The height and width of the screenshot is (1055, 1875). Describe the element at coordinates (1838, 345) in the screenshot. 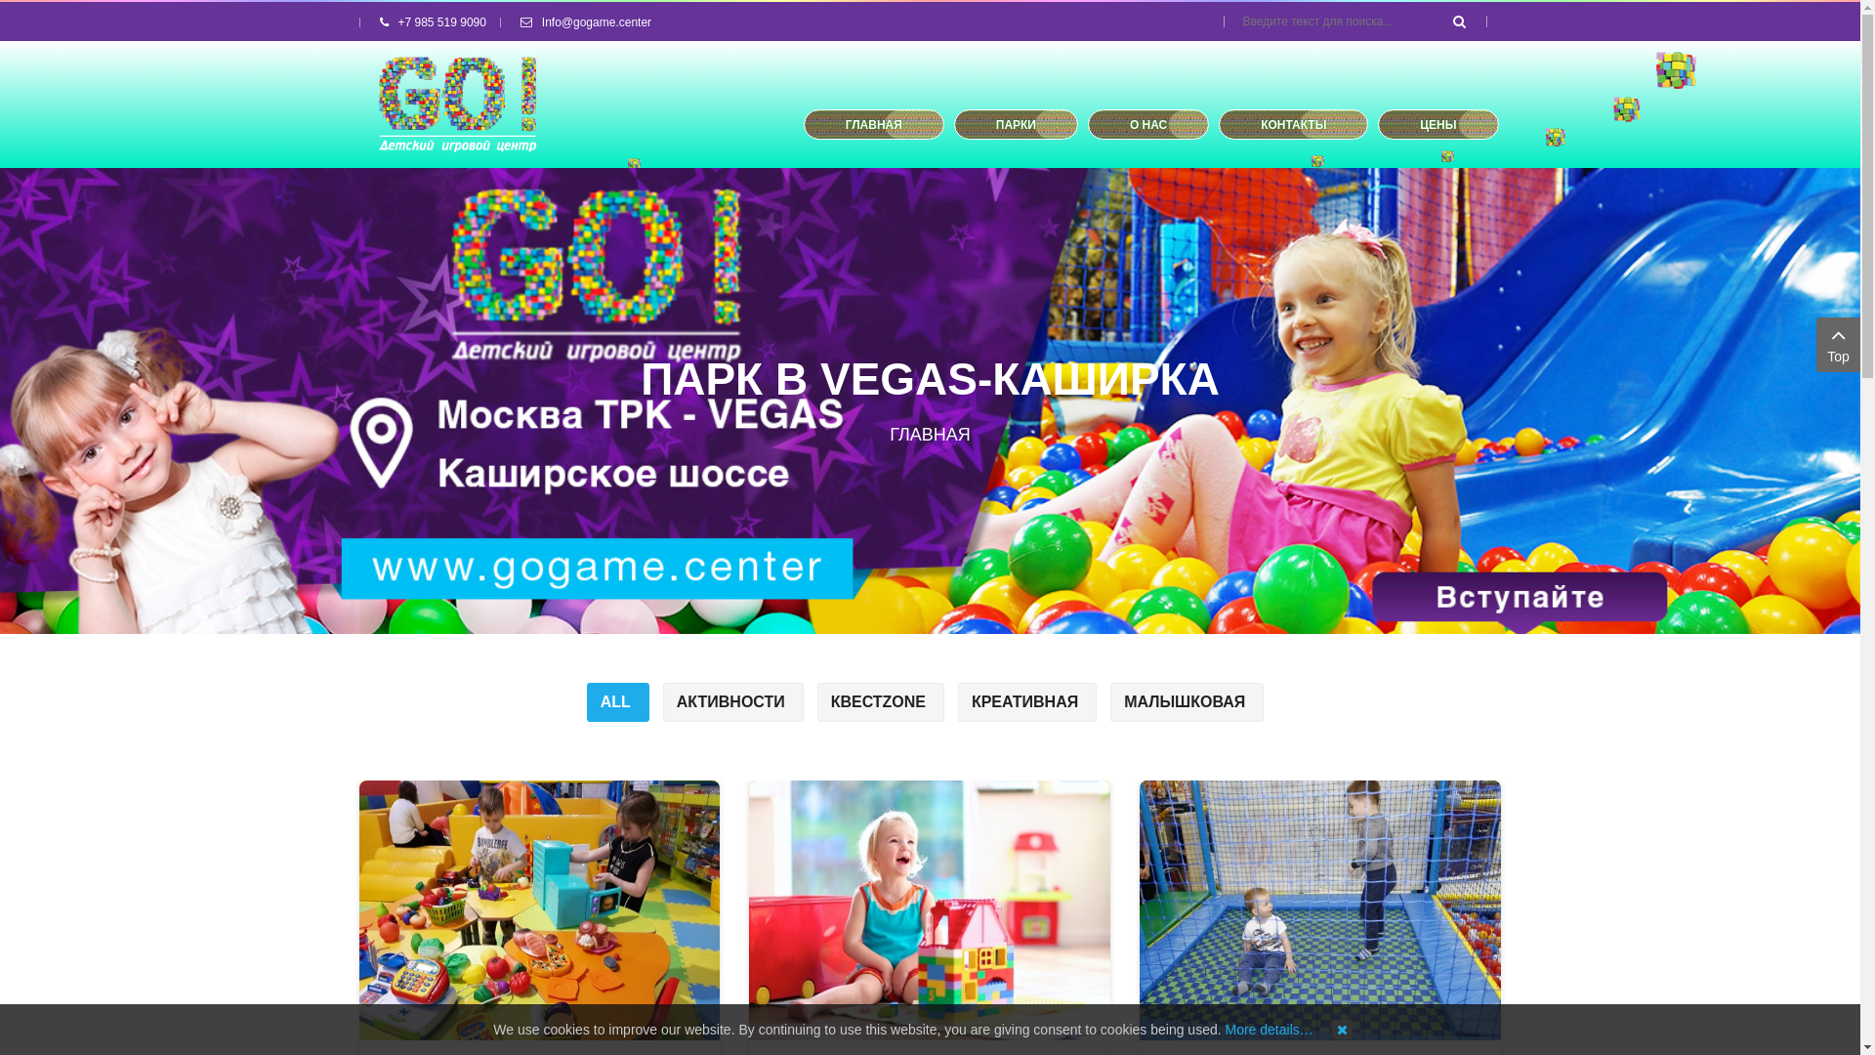

I see `Top` at that location.